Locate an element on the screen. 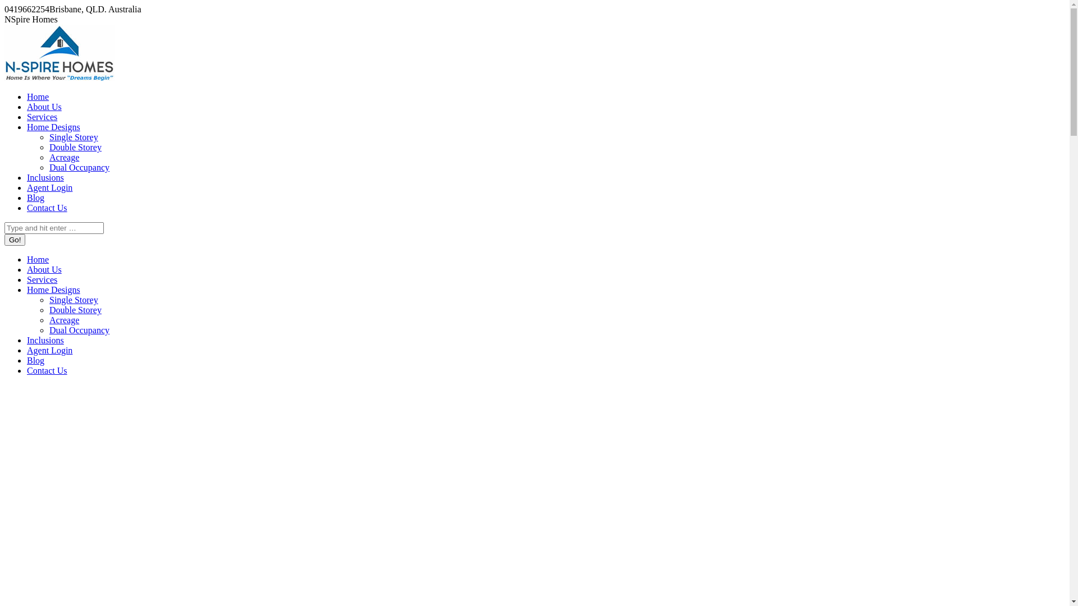  Home is located at coordinates (38, 259).